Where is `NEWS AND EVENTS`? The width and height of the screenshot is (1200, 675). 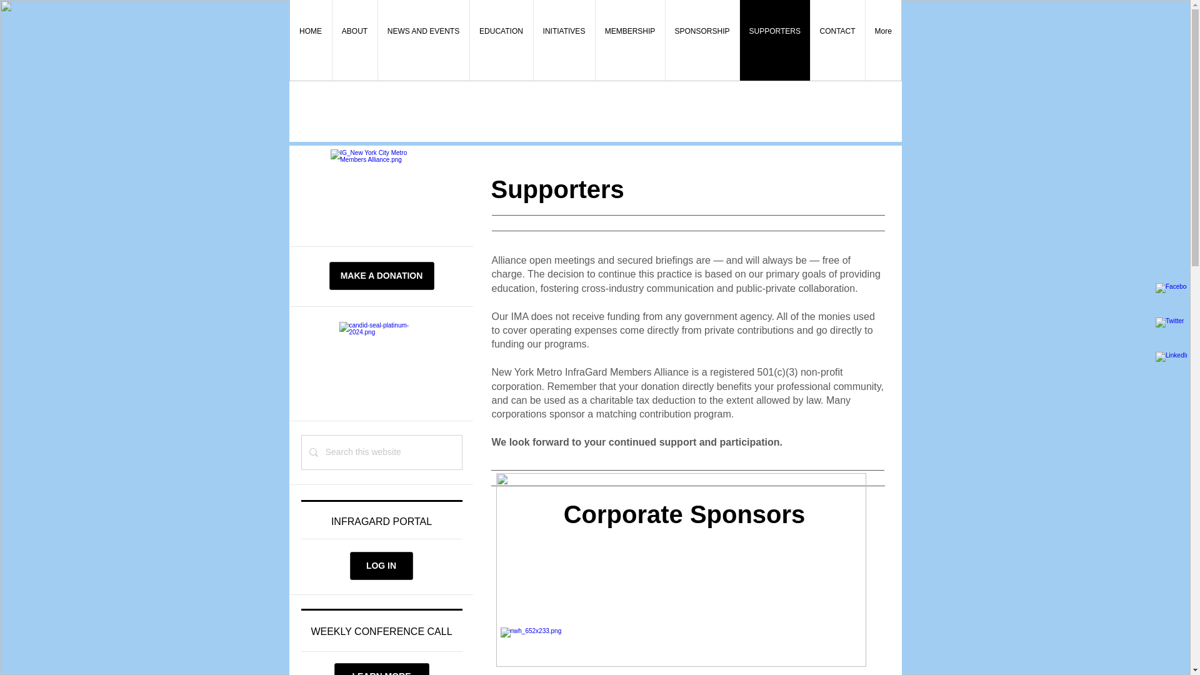 NEWS AND EVENTS is located at coordinates (423, 40).